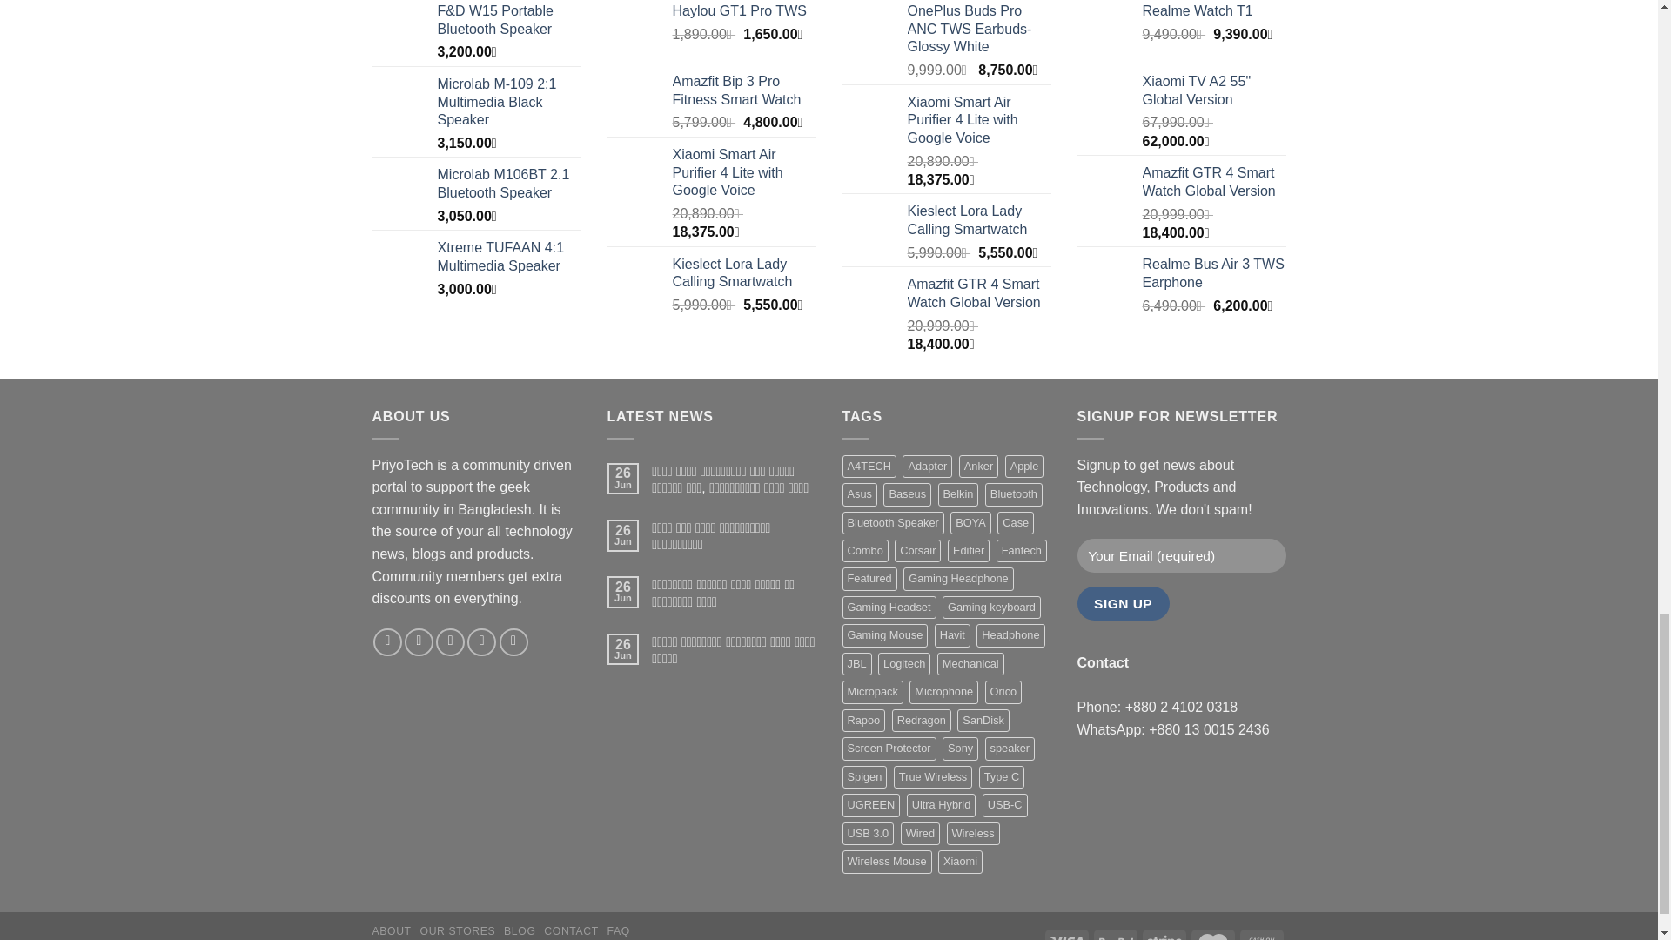 This screenshot has height=940, width=1671. I want to click on Sign Up, so click(1124, 602).